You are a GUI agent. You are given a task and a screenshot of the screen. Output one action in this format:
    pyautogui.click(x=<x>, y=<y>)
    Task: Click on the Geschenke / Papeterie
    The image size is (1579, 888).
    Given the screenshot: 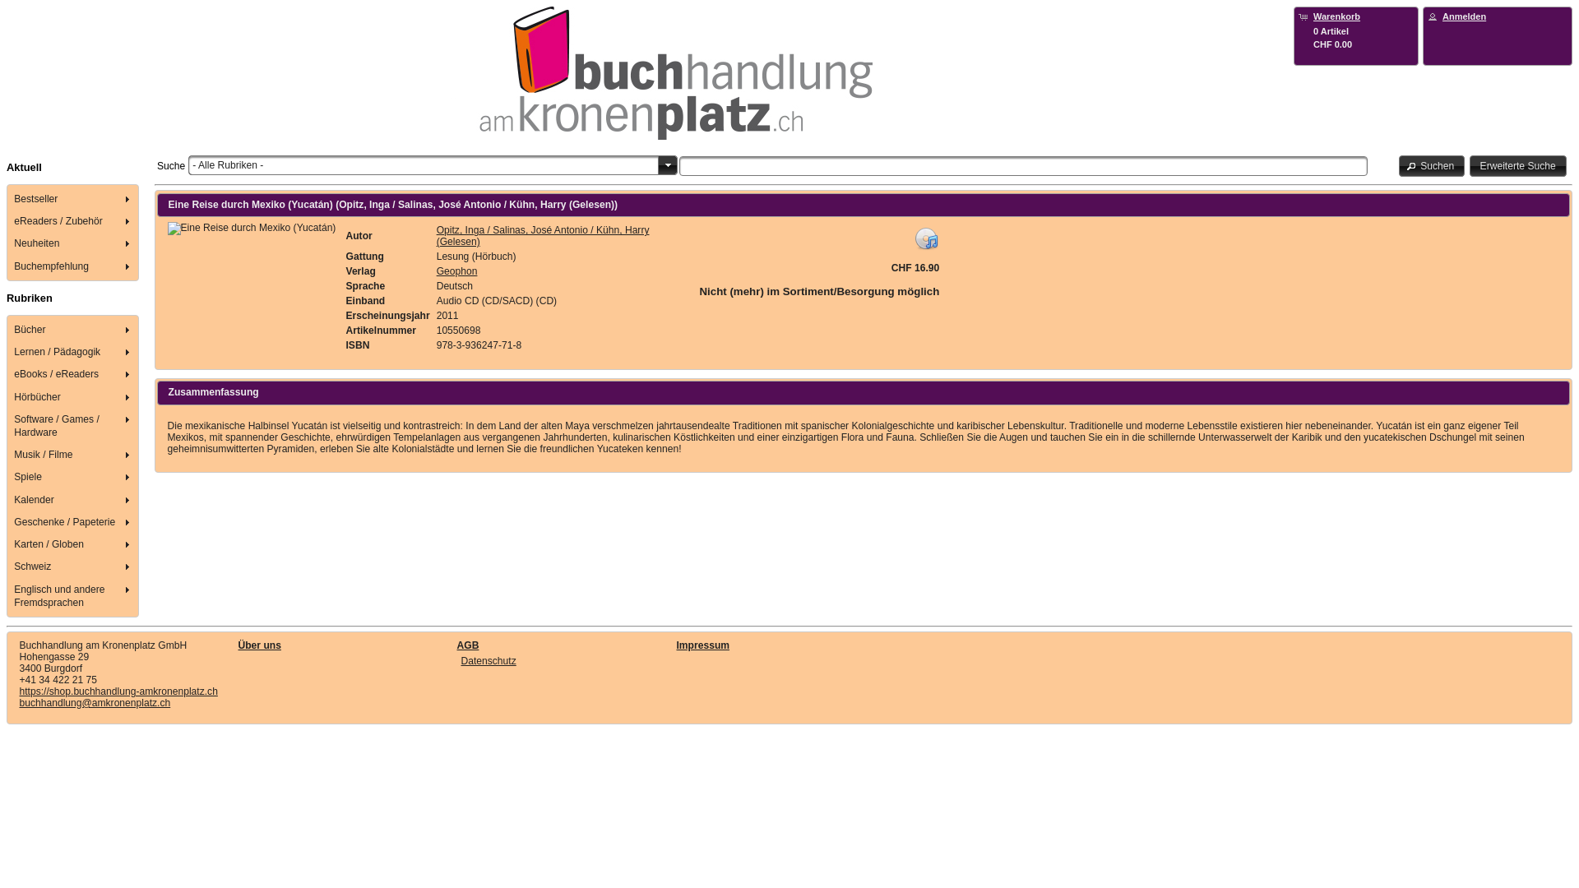 What is the action you would take?
    pyautogui.click(x=74, y=521)
    